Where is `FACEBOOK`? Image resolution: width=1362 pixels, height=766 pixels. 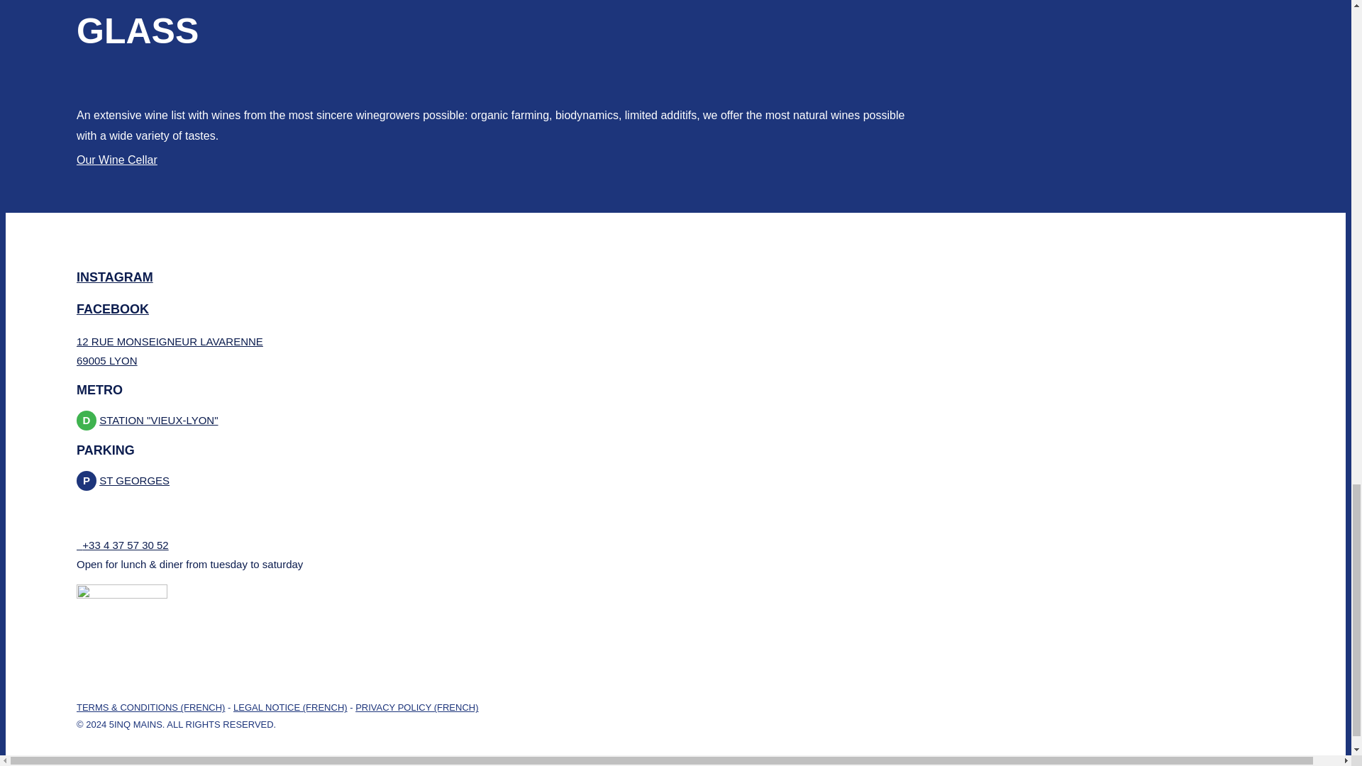 FACEBOOK is located at coordinates (112, 309).